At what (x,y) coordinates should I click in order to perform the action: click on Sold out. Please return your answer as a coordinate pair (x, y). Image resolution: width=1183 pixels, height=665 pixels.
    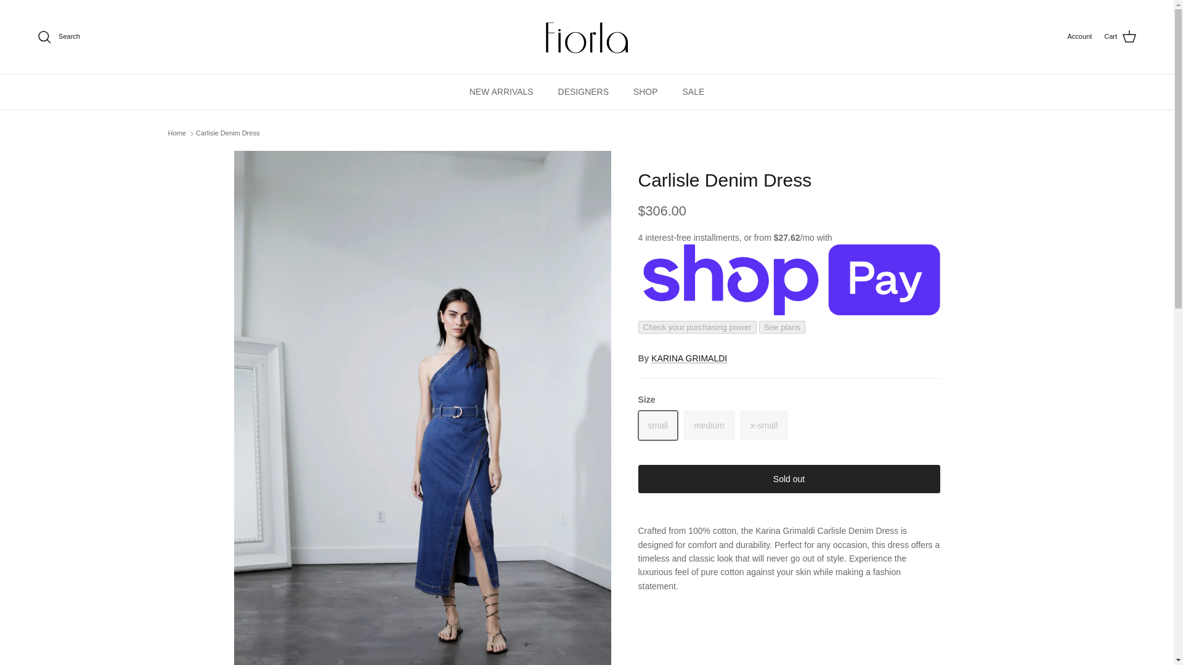
    Looking at the image, I should click on (709, 425).